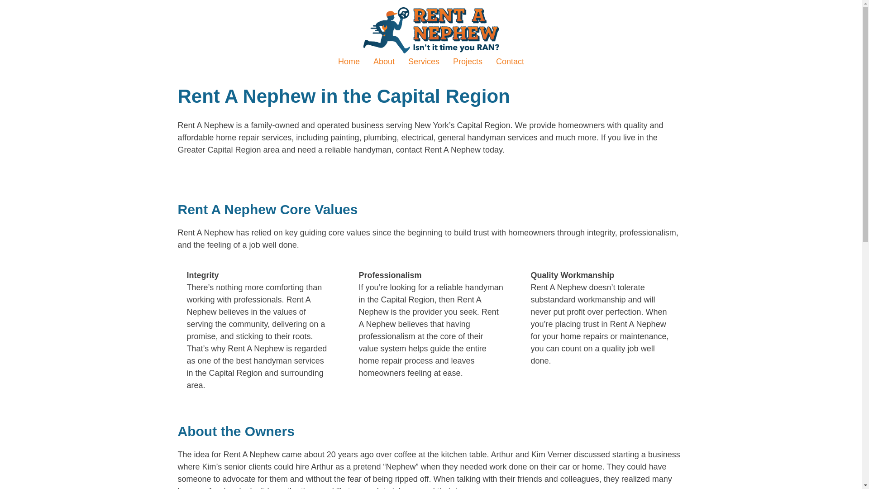 This screenshot has width=869, height=489. I want to click on Contact, so click(510, 62).